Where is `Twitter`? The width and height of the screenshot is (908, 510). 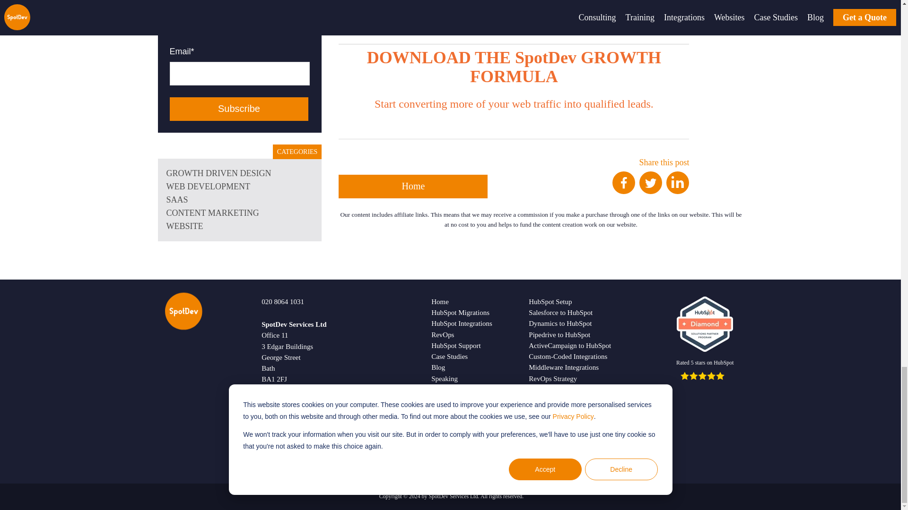 Twitter is located at coordinates (650, 191).